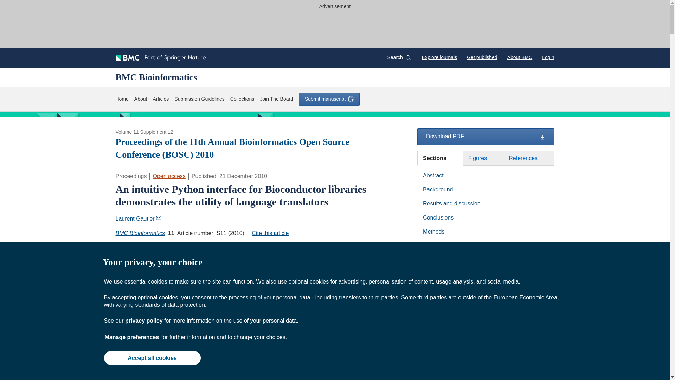 The width and height of the screenshot is (675, 380). What do you see at coordinates (242, 99) in the screenshot?
I see `Collections` at bounding box center [242, 99].